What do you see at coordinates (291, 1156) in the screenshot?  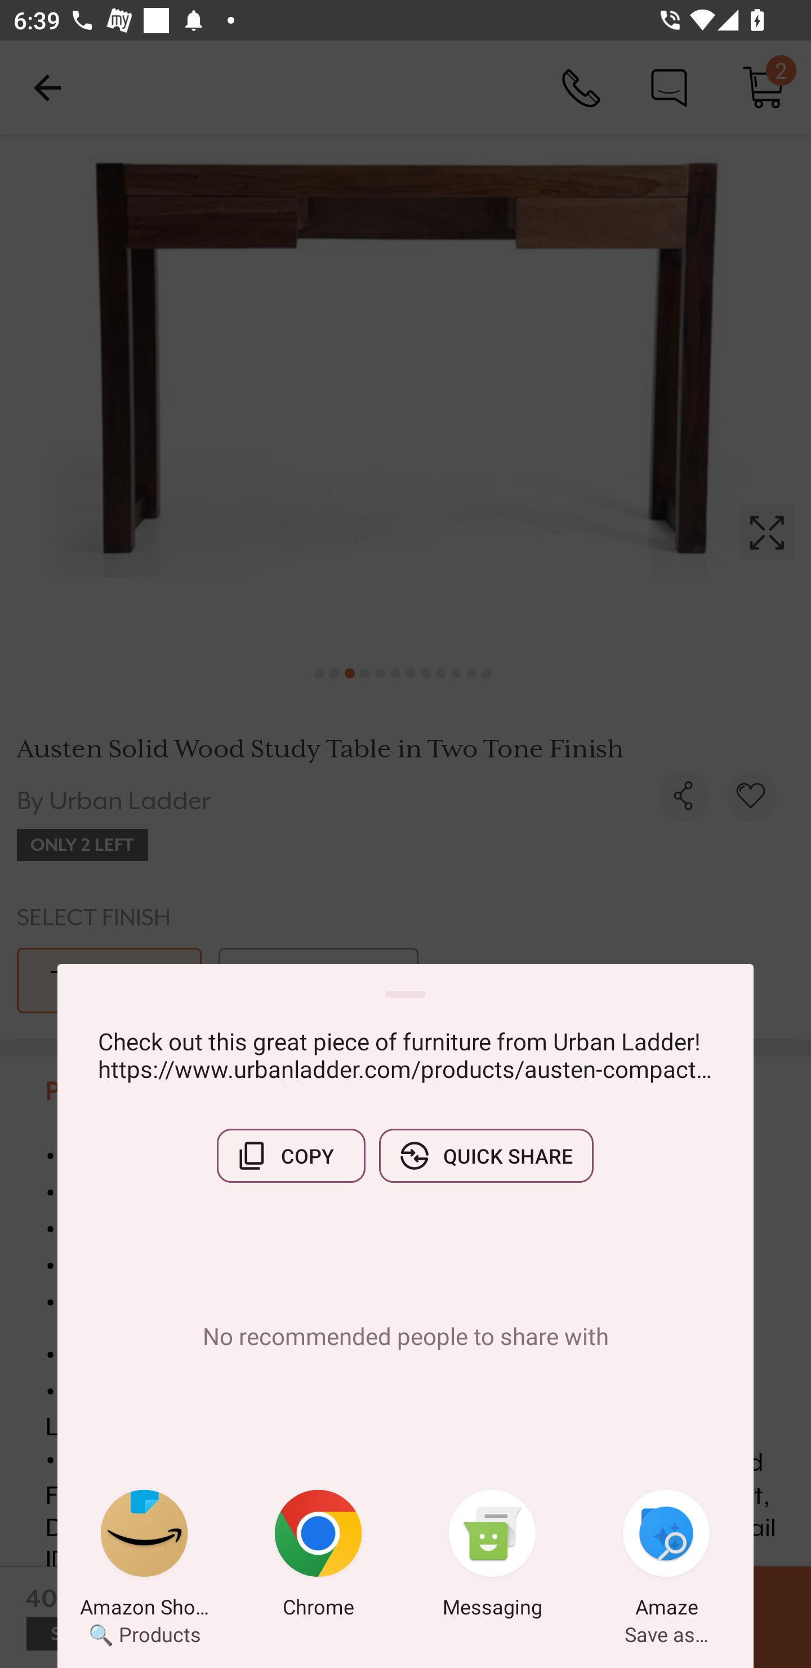 I see `COPY` at bounding box center [291, 1156].